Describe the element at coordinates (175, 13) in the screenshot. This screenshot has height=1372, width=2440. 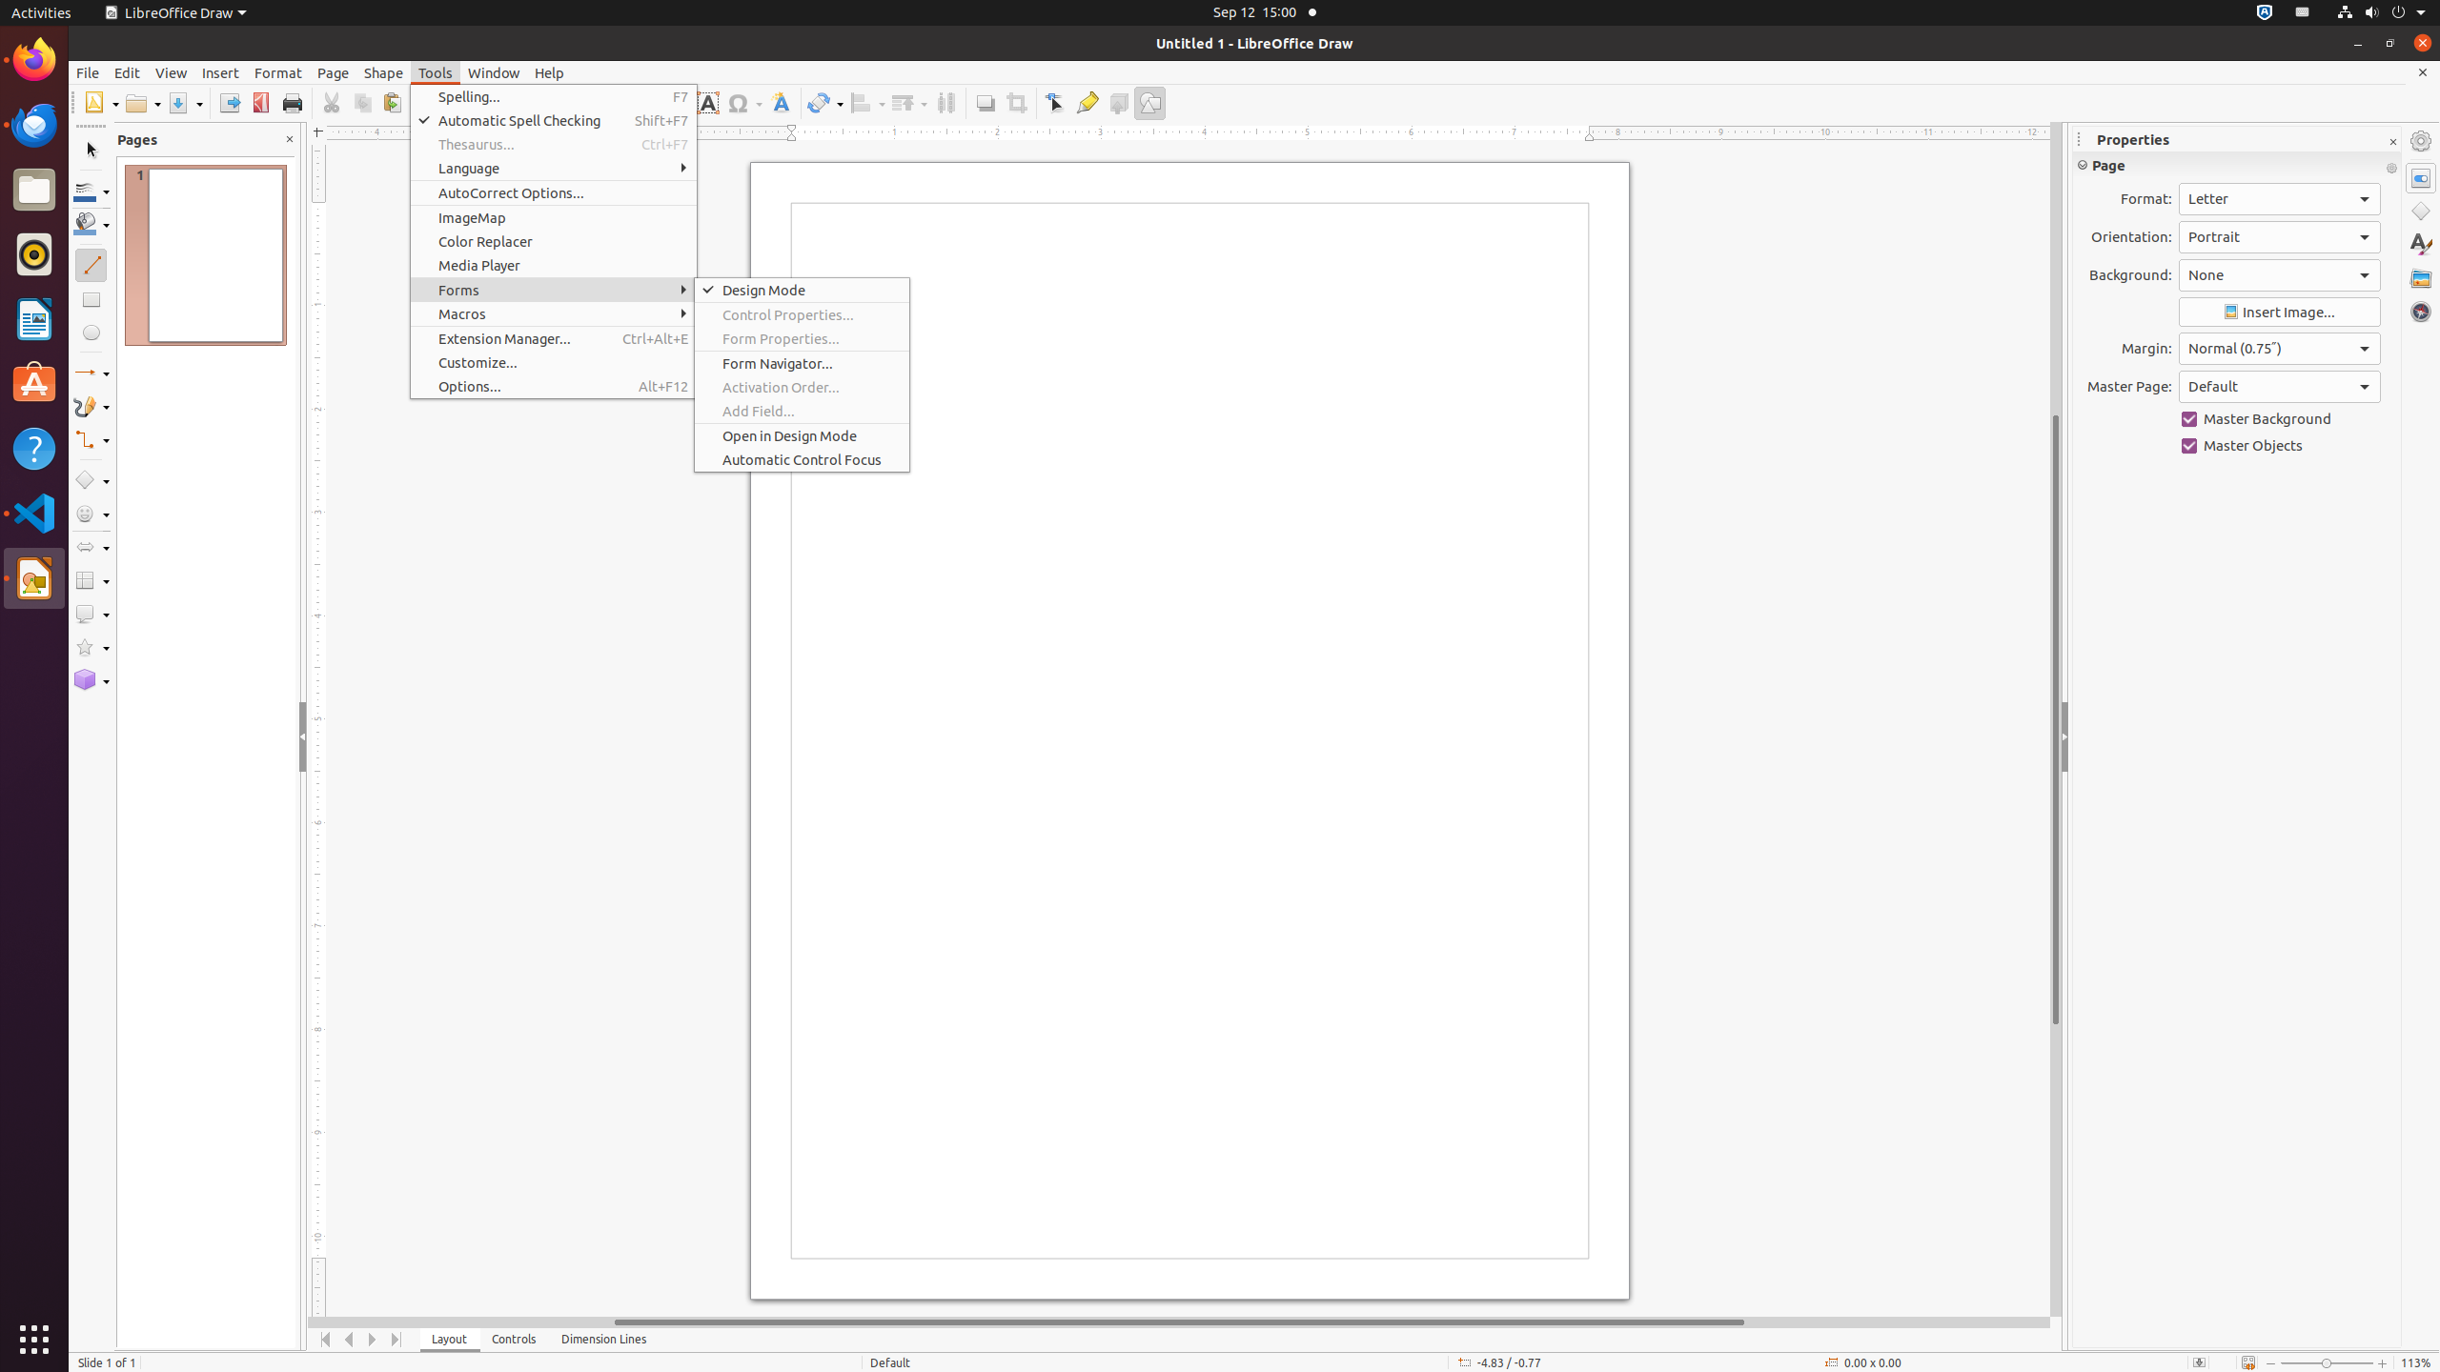
I see `LibreOffice Draw` at that location.